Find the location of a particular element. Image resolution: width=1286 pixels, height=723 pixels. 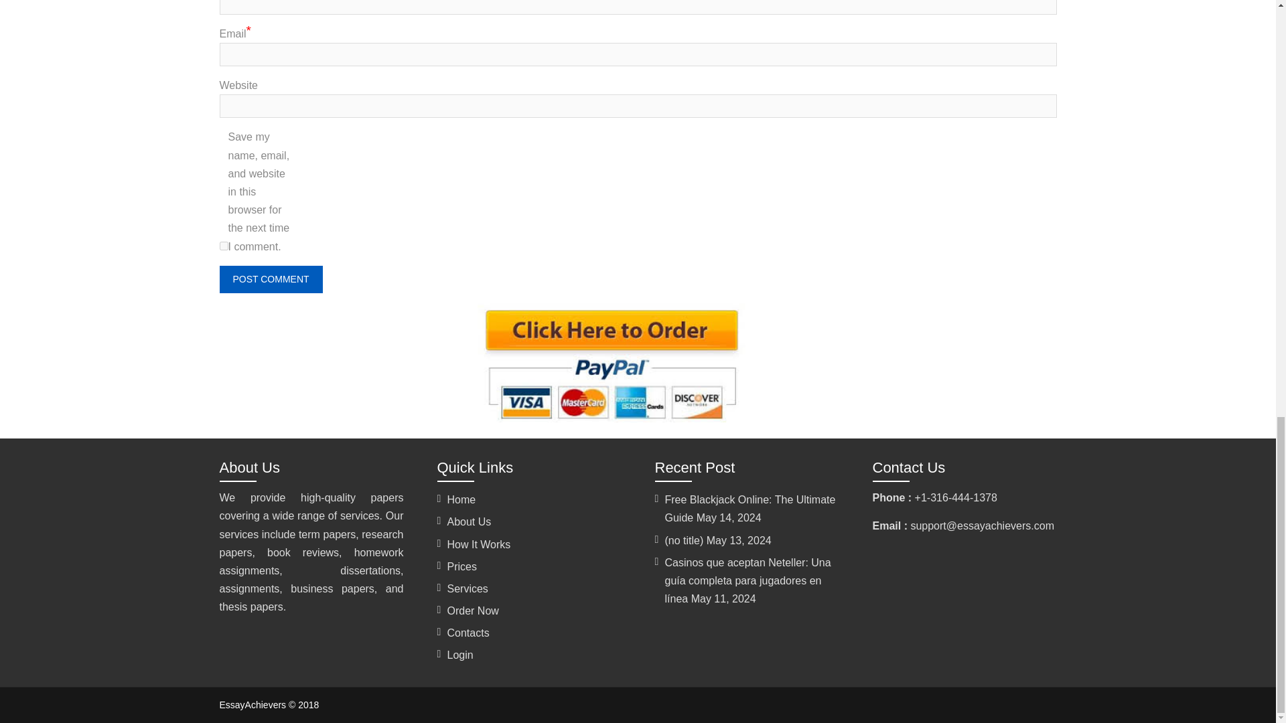

Post Comment is located at coordinates (271, 280).